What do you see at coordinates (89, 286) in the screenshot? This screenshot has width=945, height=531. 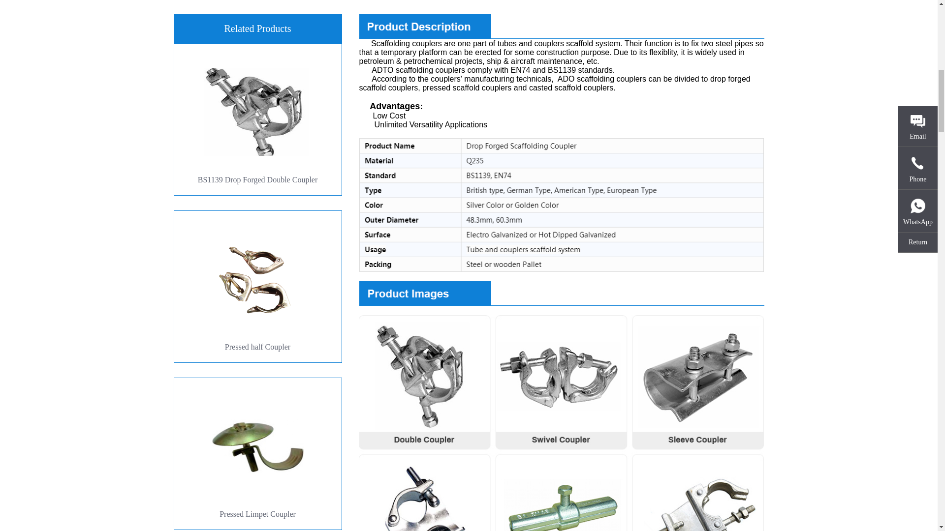 I see `0` at bounding box center [89, 286].